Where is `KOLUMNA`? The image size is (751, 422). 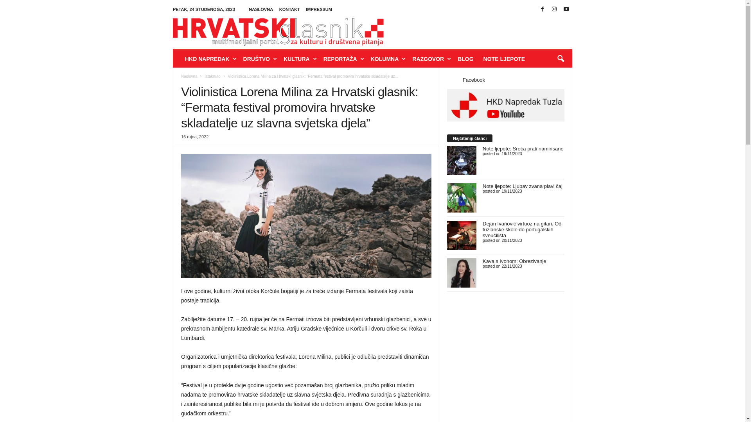
KOLUMNA is located at coordinates (388, 59).